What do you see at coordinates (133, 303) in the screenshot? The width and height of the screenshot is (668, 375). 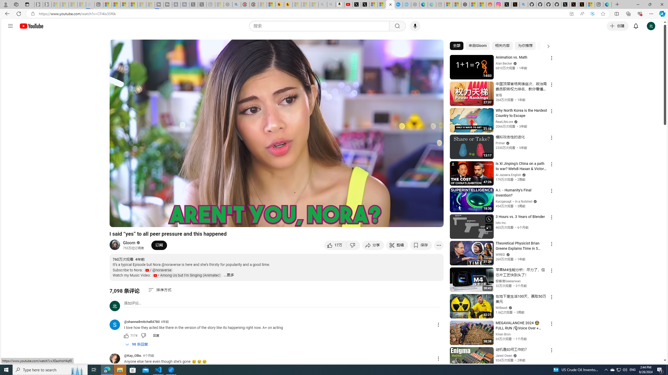 I see `AutomationID: simplebox-placeholder` at bounding box center [133, 303].